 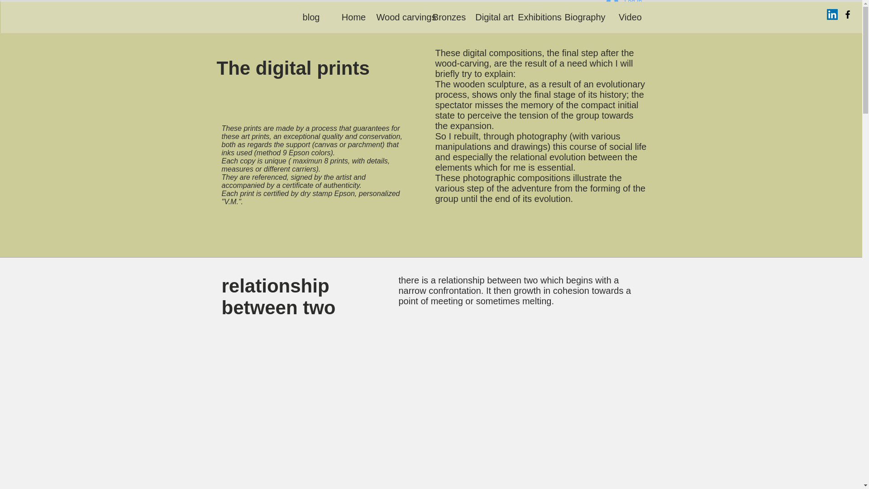 What do you see at coordinates (585, 17) in the screenshot?
I see `Biography` at bounding box center [585, 17].